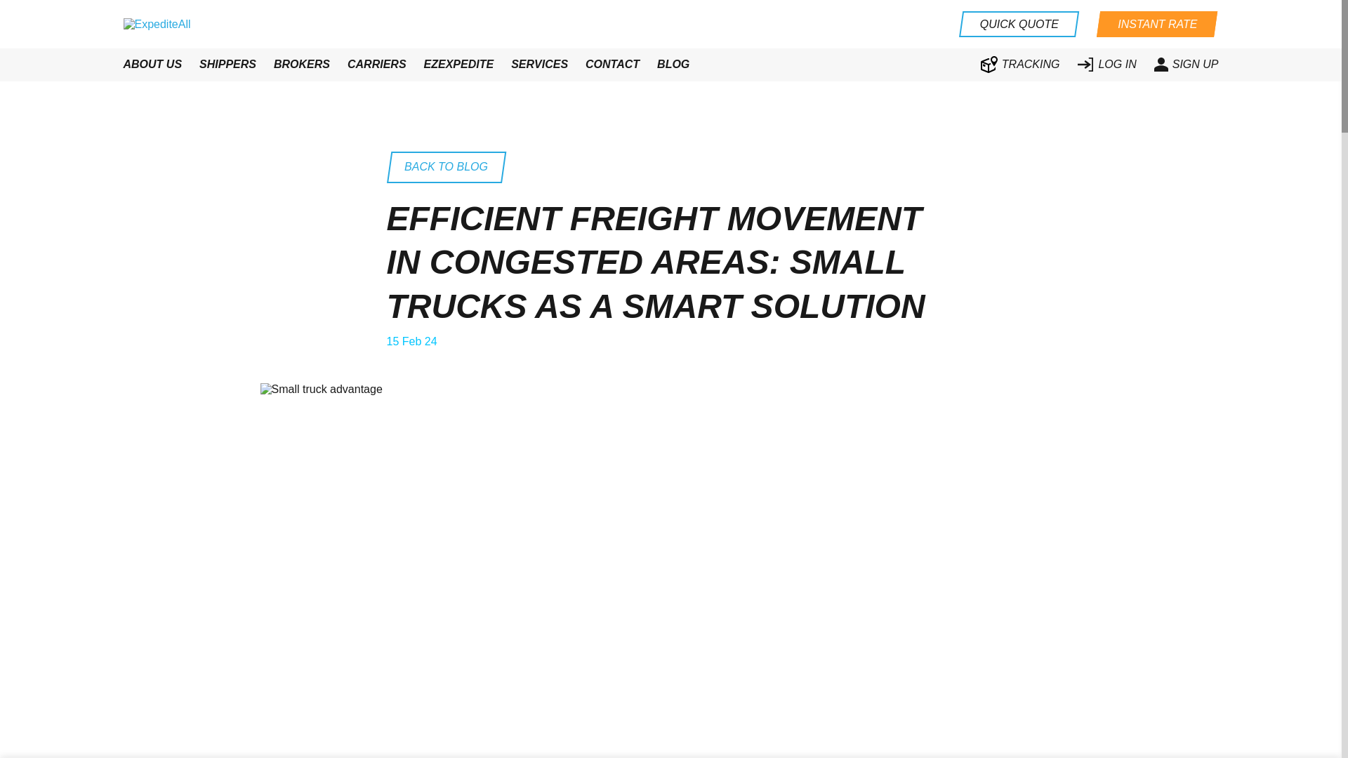  Describe the element at coordinates (130, 16) in the screenshot. I see `Call me` at that location.